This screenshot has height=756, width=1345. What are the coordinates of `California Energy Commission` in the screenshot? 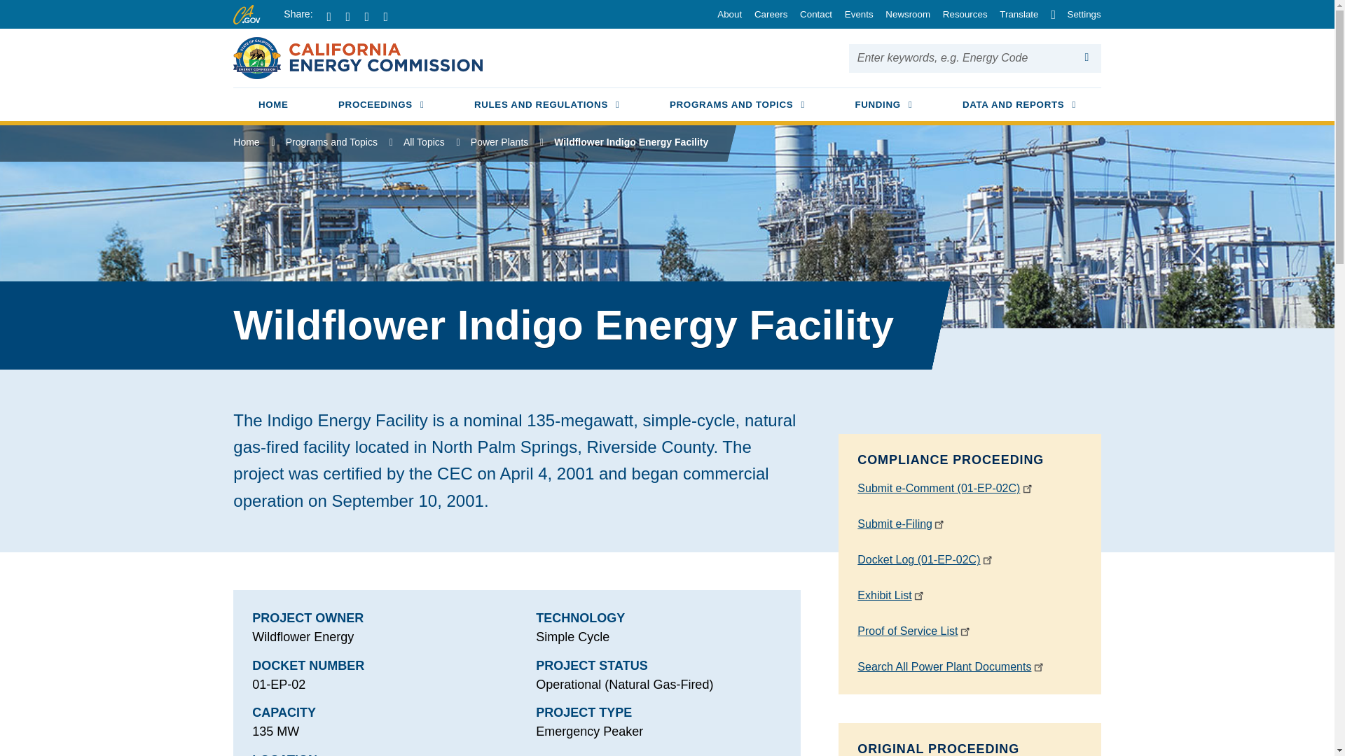 It's located at (357, 57).